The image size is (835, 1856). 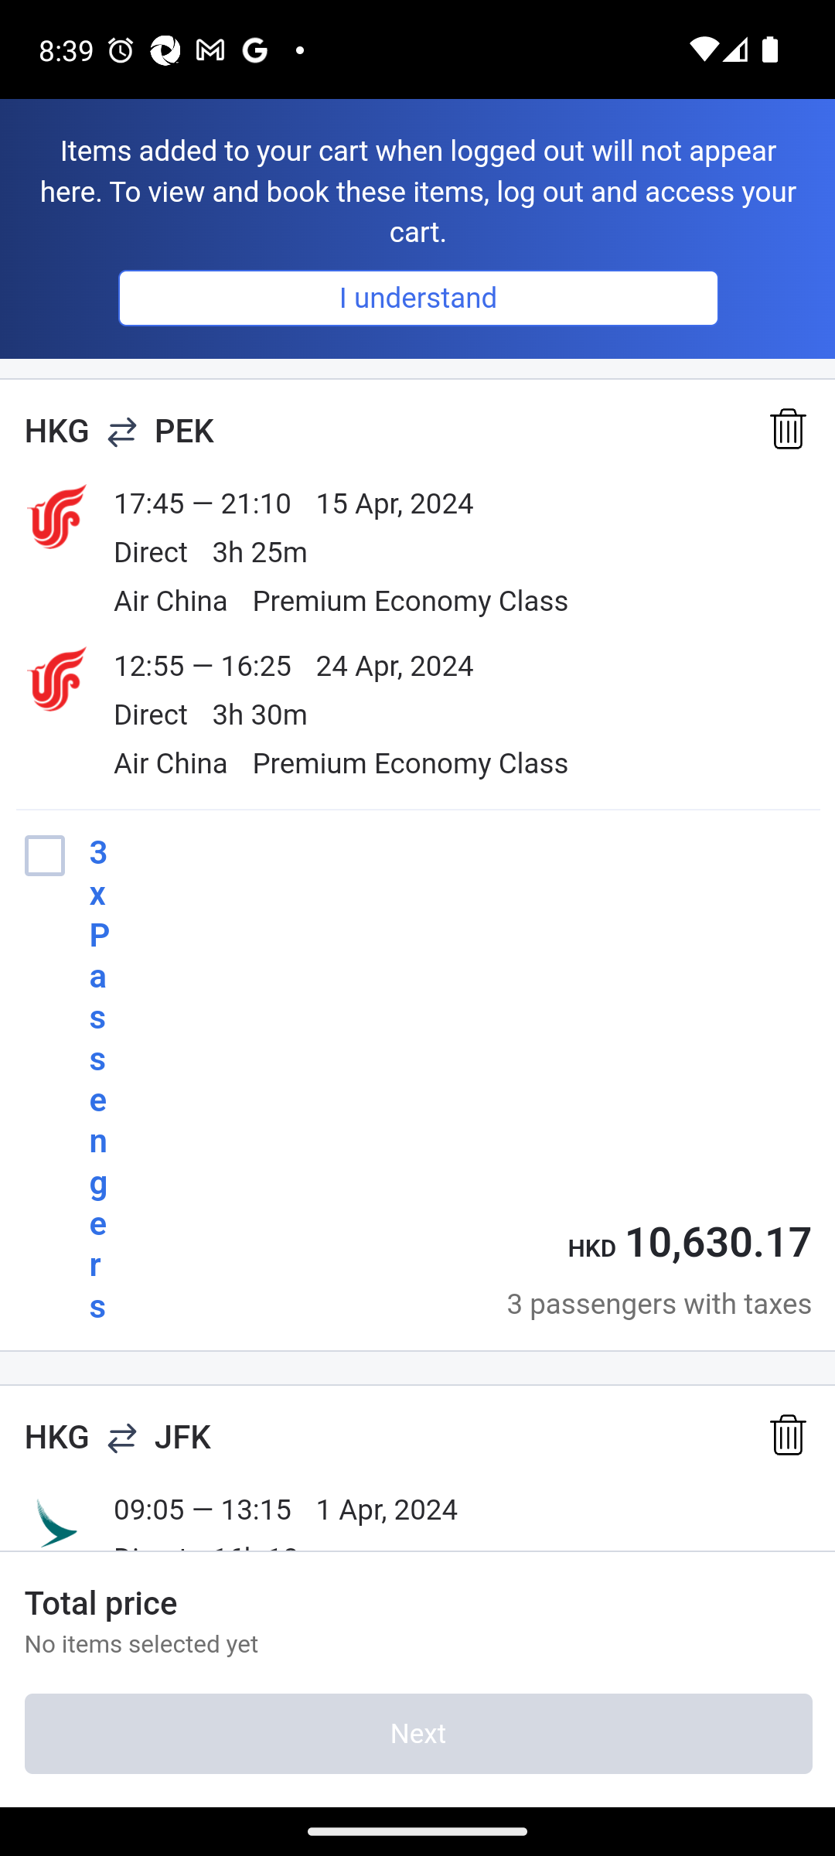 I want to click on Remove this item from your cart Air China, so click(x=788, y=432).